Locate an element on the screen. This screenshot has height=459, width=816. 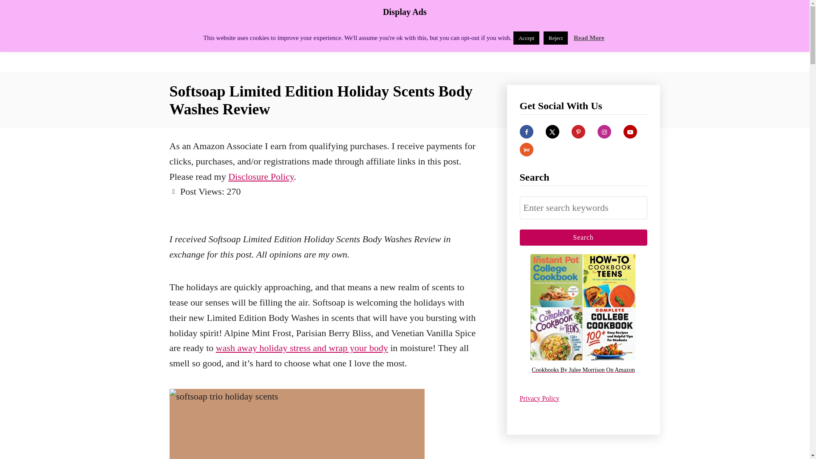
Follow on Facebook is located at coordinates (526, 132).